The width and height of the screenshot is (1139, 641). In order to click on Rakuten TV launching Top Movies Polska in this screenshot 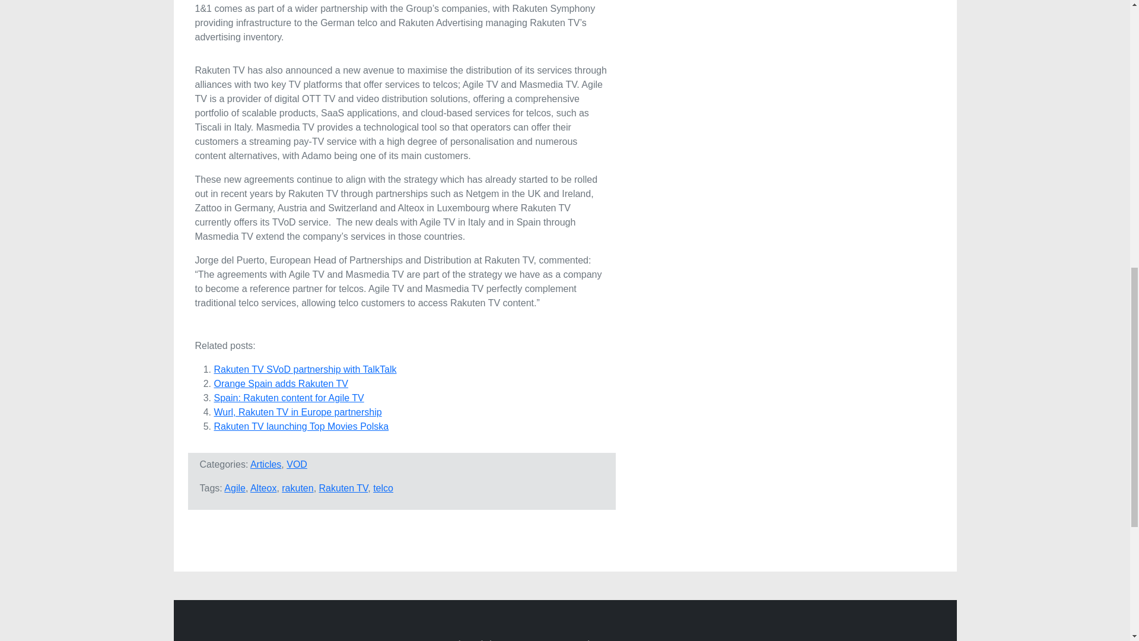, I will do `click(301, 426)`.